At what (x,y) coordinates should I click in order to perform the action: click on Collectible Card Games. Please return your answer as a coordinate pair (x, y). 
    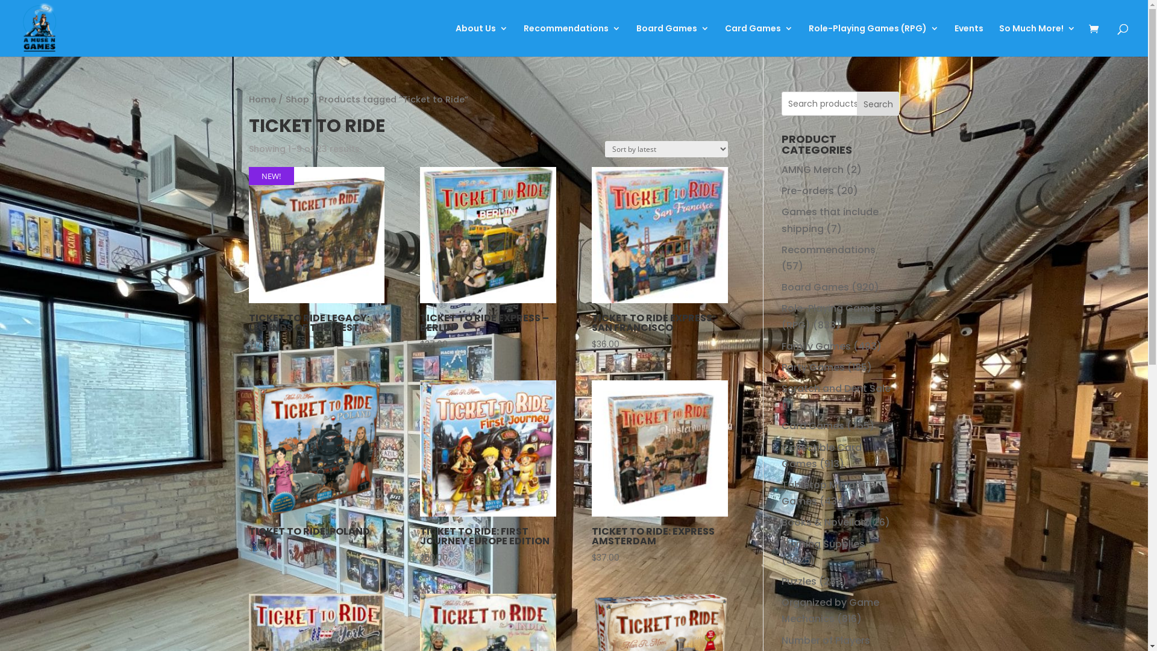
    Looking at the image, I should click on (822, 456).